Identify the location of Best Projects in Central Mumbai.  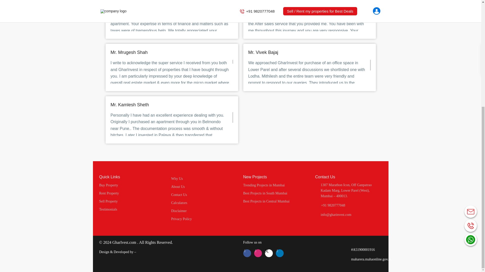
(266, 201).